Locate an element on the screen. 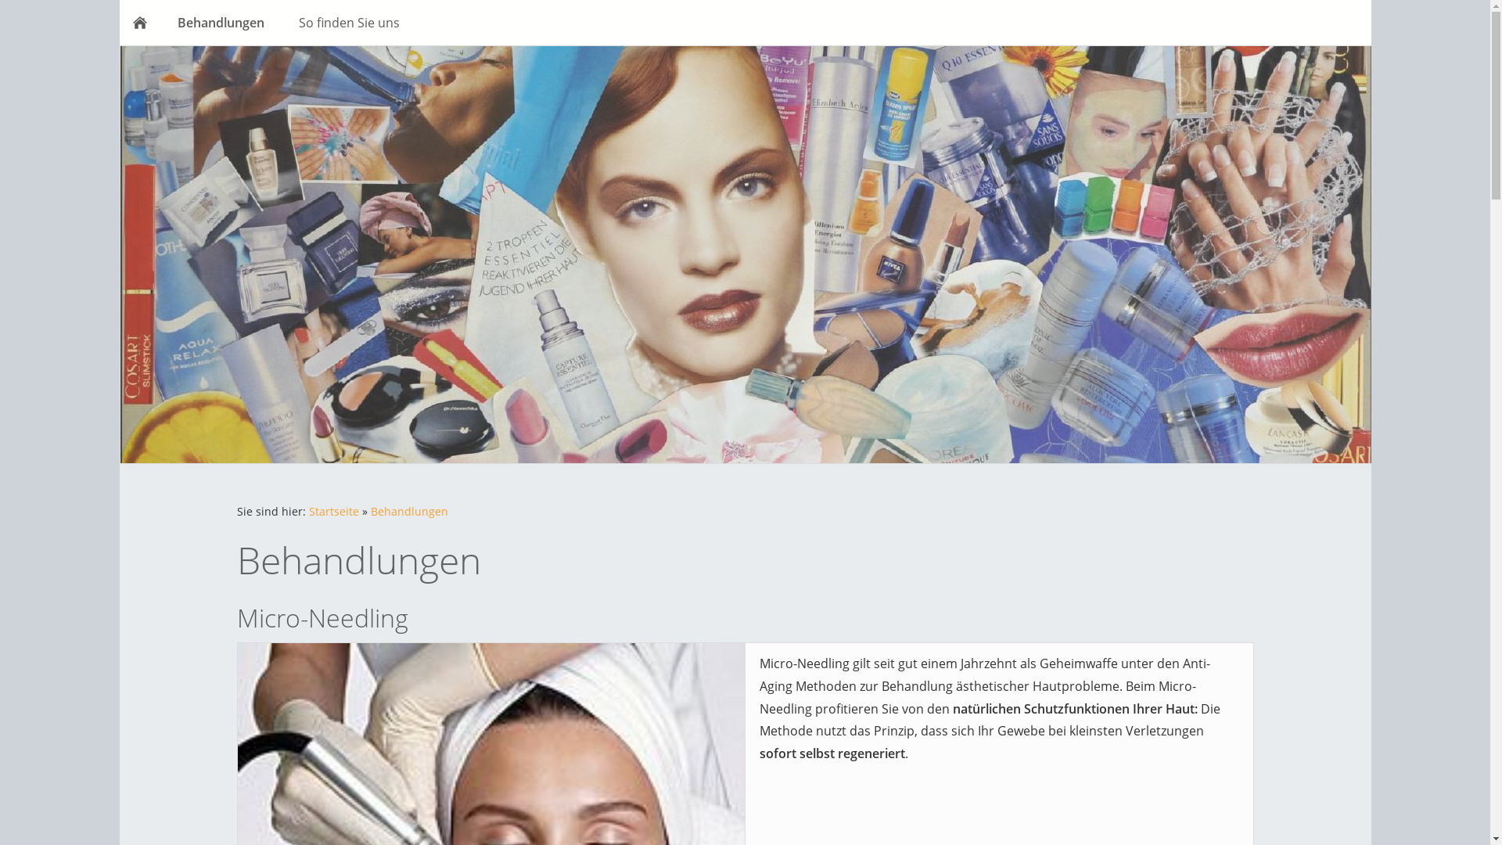 This screenshot has height=845, width=1502. So finden Sie uns is located at coordinates (349, 23).